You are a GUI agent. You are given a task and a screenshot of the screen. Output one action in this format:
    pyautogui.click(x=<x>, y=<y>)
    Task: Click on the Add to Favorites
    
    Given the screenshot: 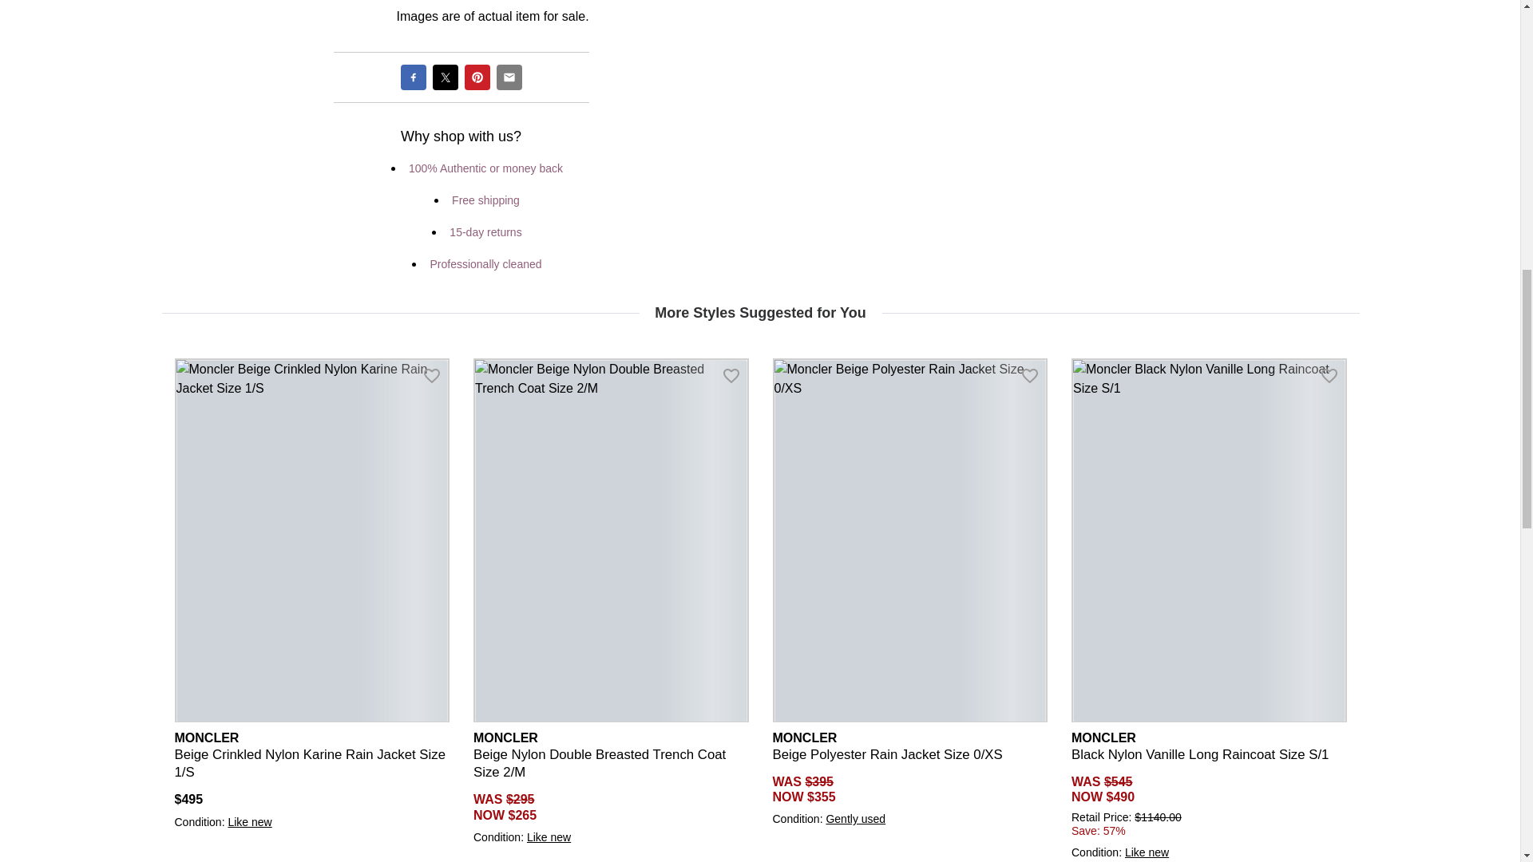 What is the action you would take?
    pyautogui.click(x=731, y=374)
    